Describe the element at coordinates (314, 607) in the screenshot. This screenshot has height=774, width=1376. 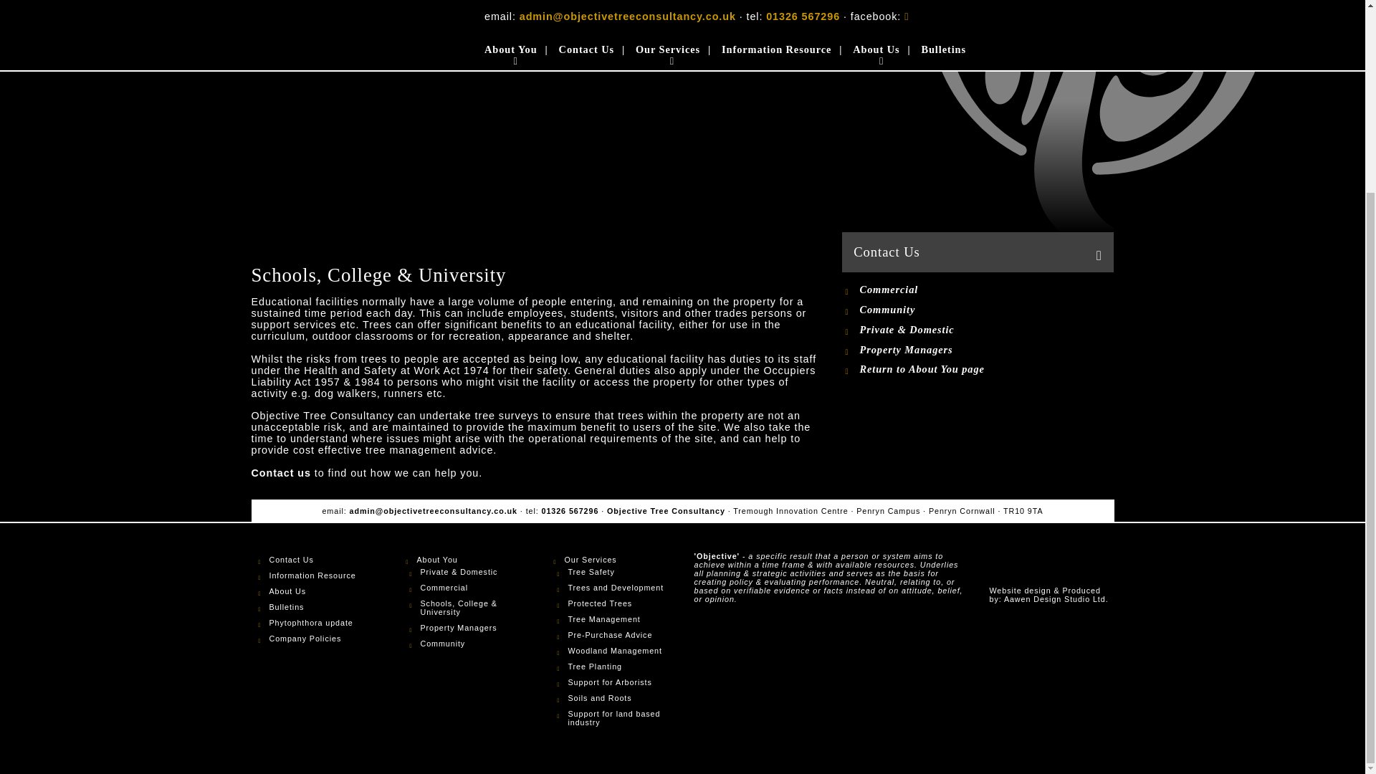
I see `Bulletins` at that location.